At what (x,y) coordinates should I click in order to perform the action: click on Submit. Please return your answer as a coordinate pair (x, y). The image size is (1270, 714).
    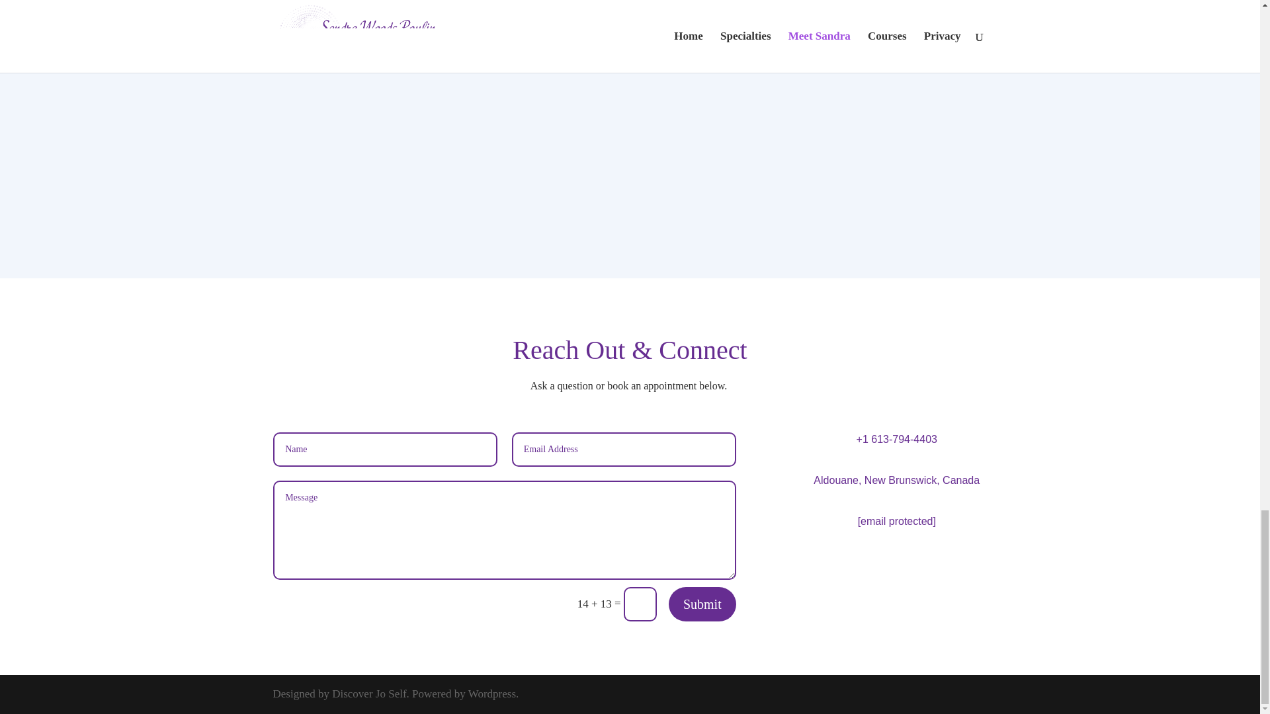
    Looking at the image, I should click on (702, 604).